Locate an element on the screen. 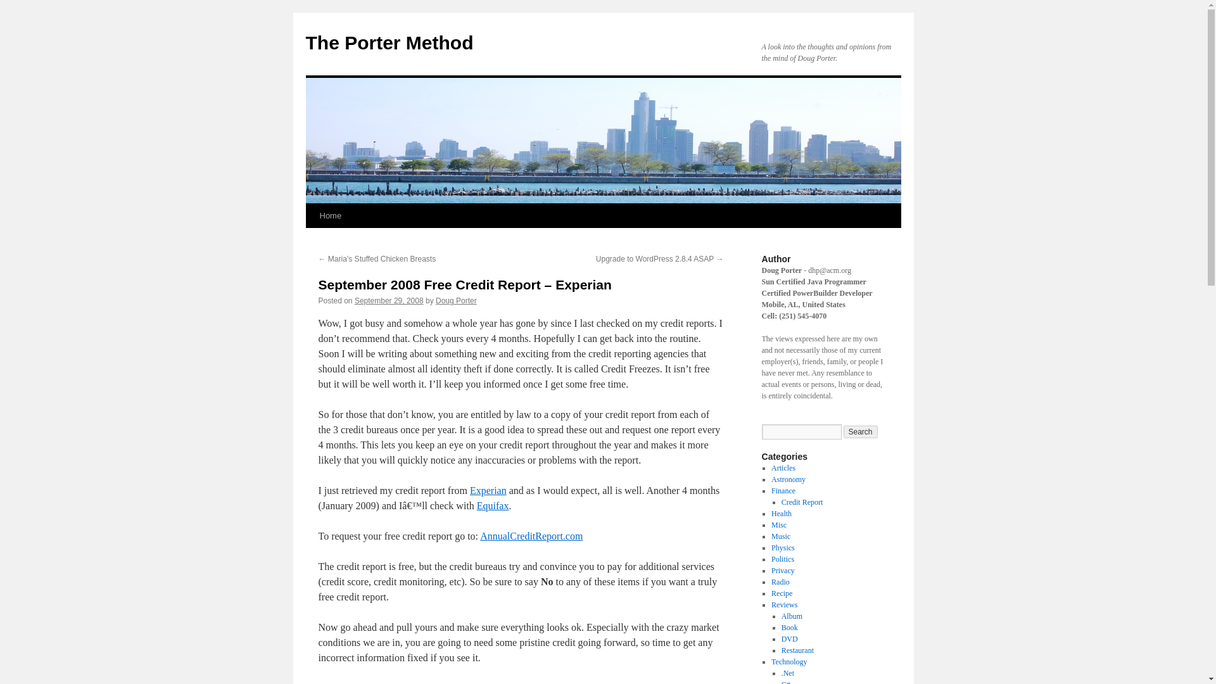 This screenshot has height=684, width=1216. Skip to content is located at coordinates (311, 239).